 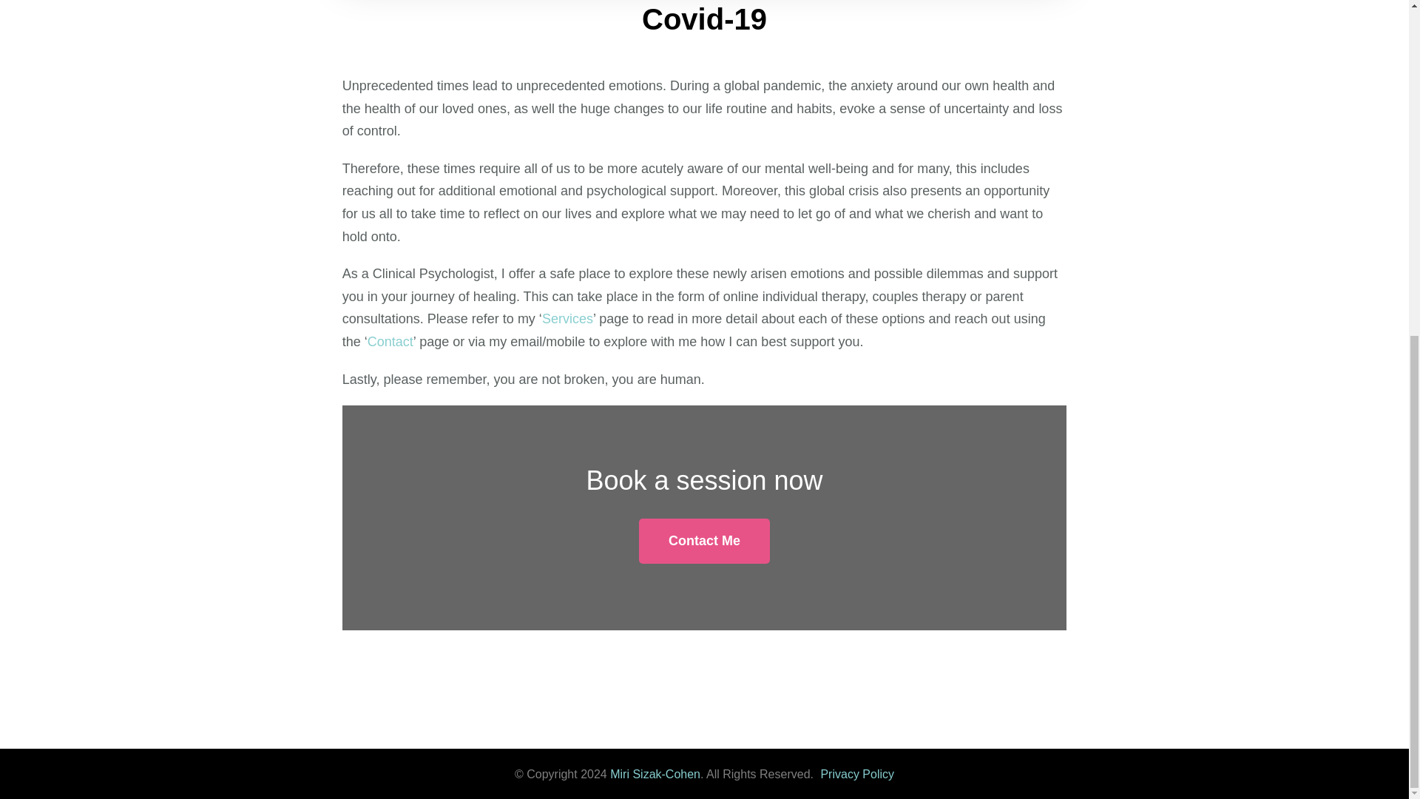 I want to click on Miri Sizak-Cohen, so click(x=655, y=774).